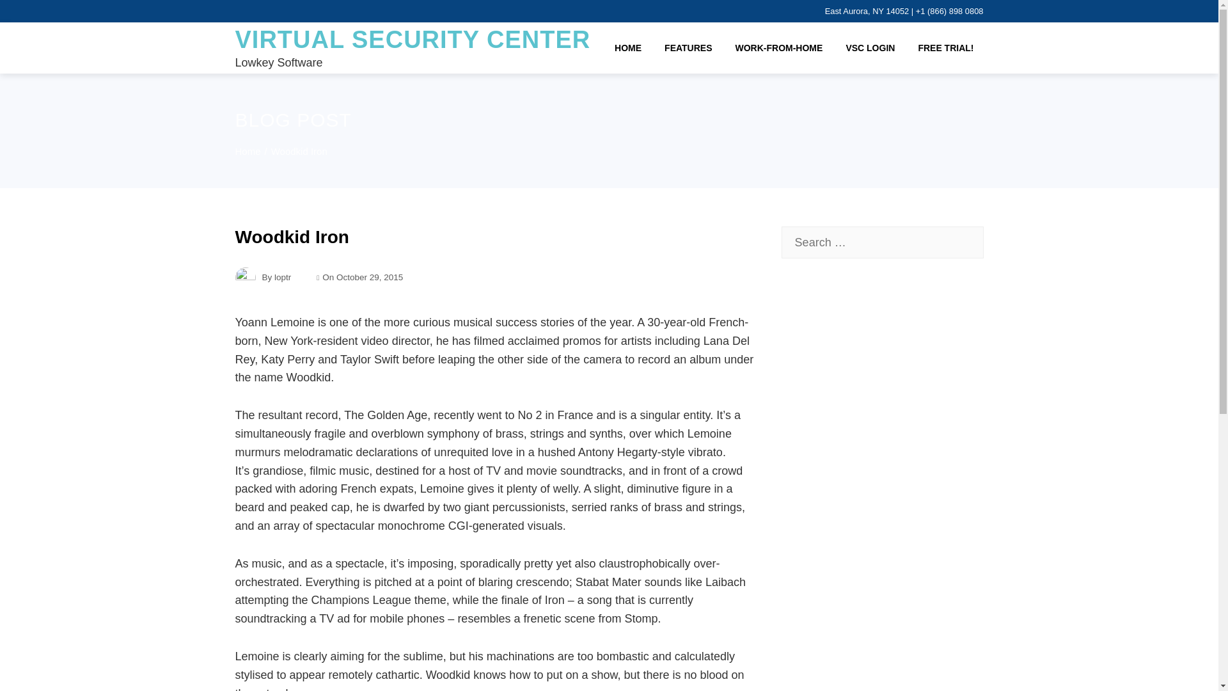 The width and height of the screenshot is (1228, 691). What do you see at coordinates (870, 48) in the screenshot?
I see `VSC LOGIN` at bounding box center [870, 48].